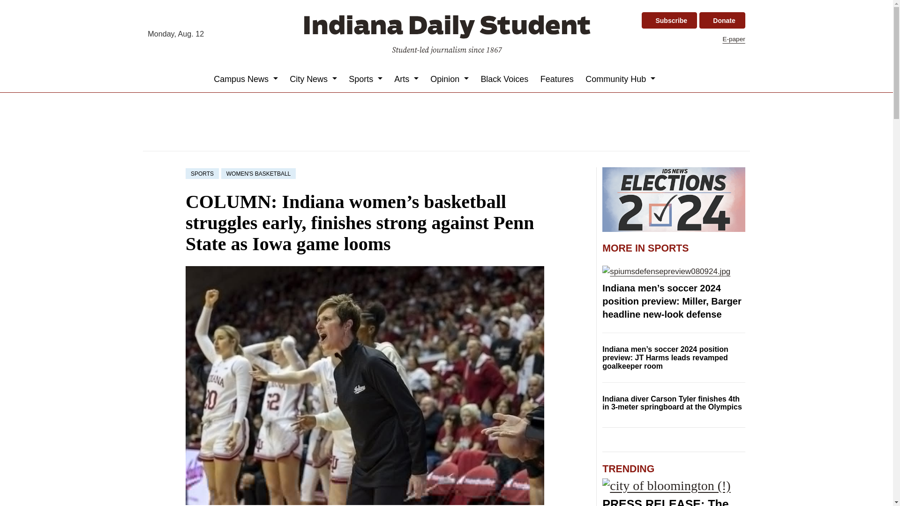 Image resolution: width=900 pixels, height=506 pixels. What do you see at coordinates (504, 79) in the screenshot?
I see `Black Voices` at bounding box center [504, 79].